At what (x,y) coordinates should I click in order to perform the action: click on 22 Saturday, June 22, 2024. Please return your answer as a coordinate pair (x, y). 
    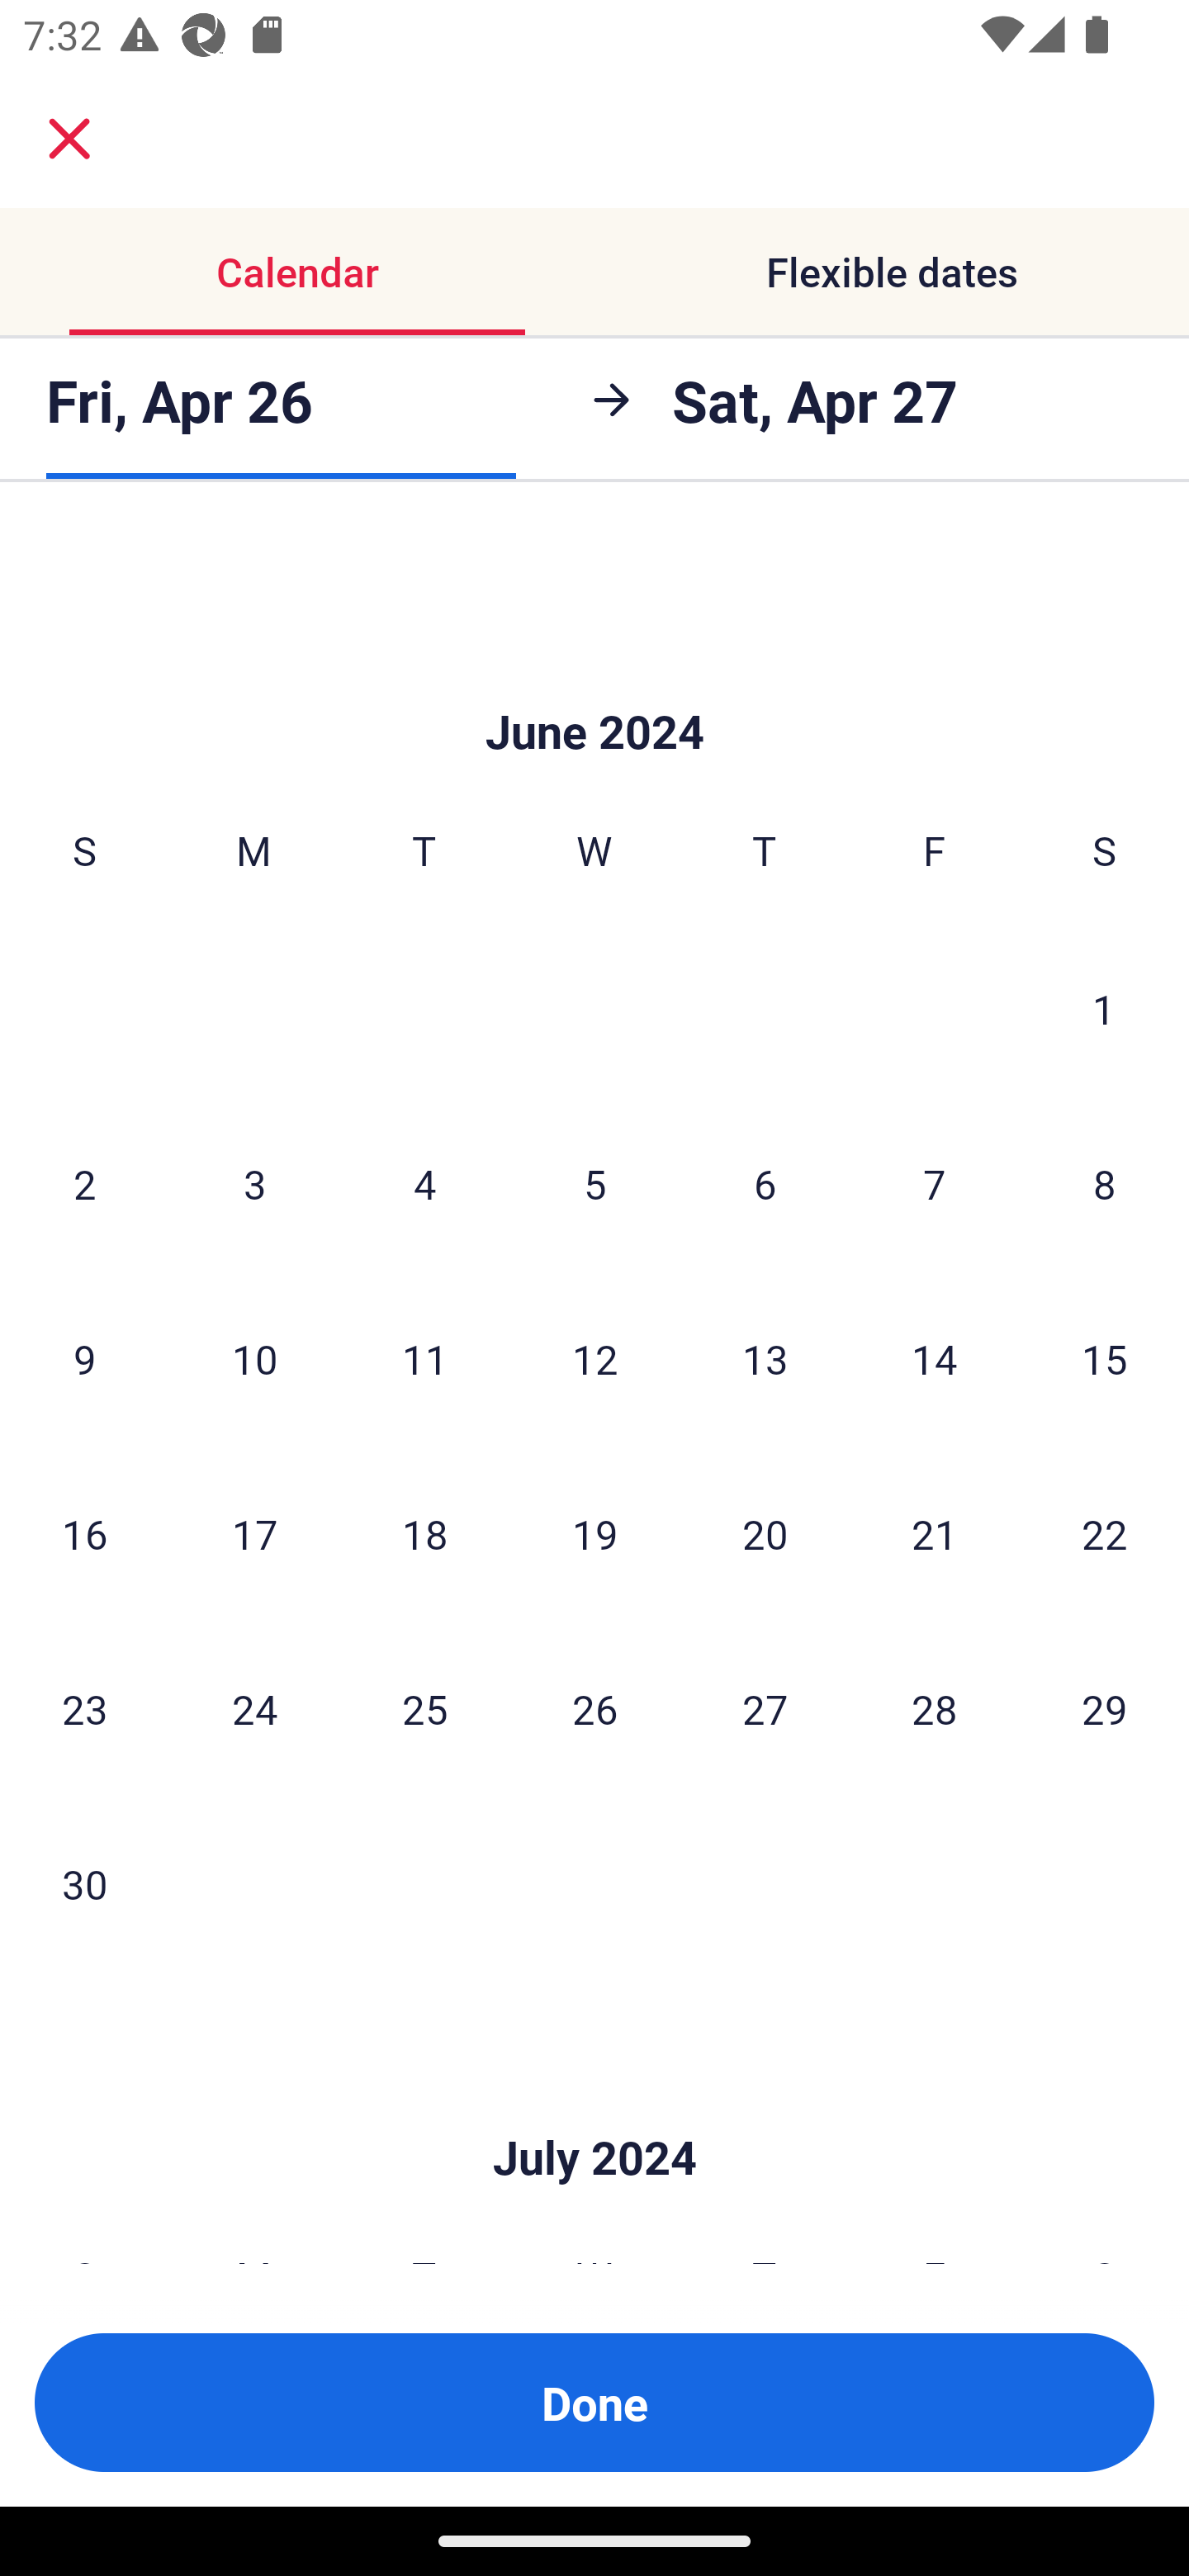
    Looking at the image, I should click on (1105, 1532).